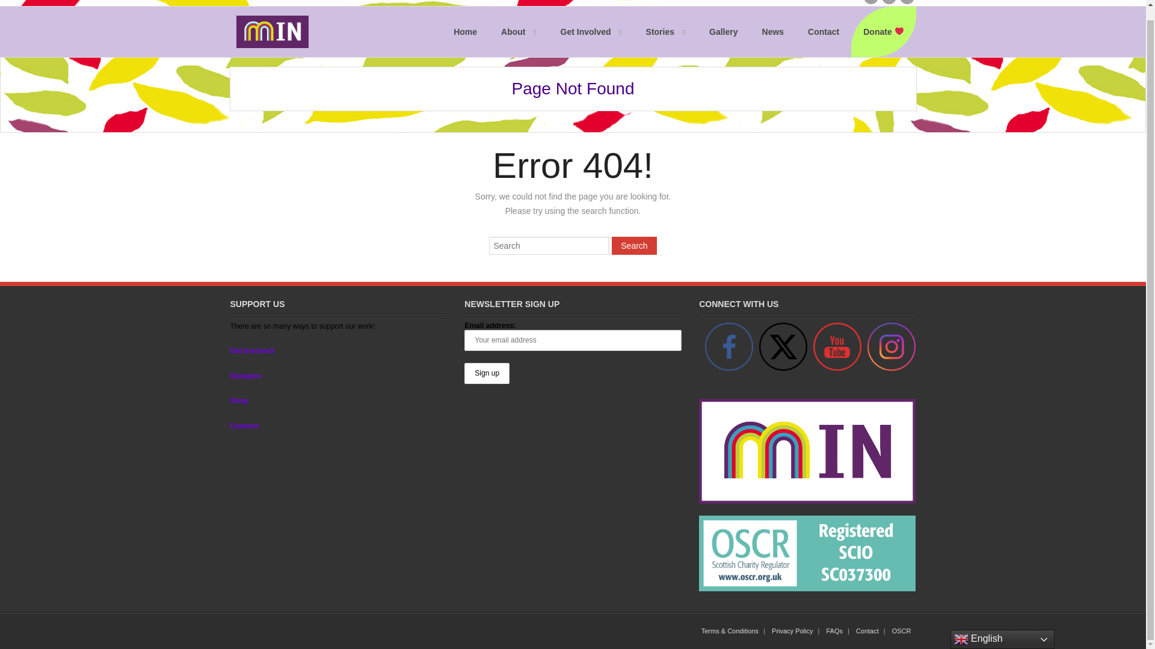 The height and width of the screenshot is (649, 1155). What do you see at coordinates (823, 31) in the screenshot?
I see `Contact` at bounding box center [823, 31].